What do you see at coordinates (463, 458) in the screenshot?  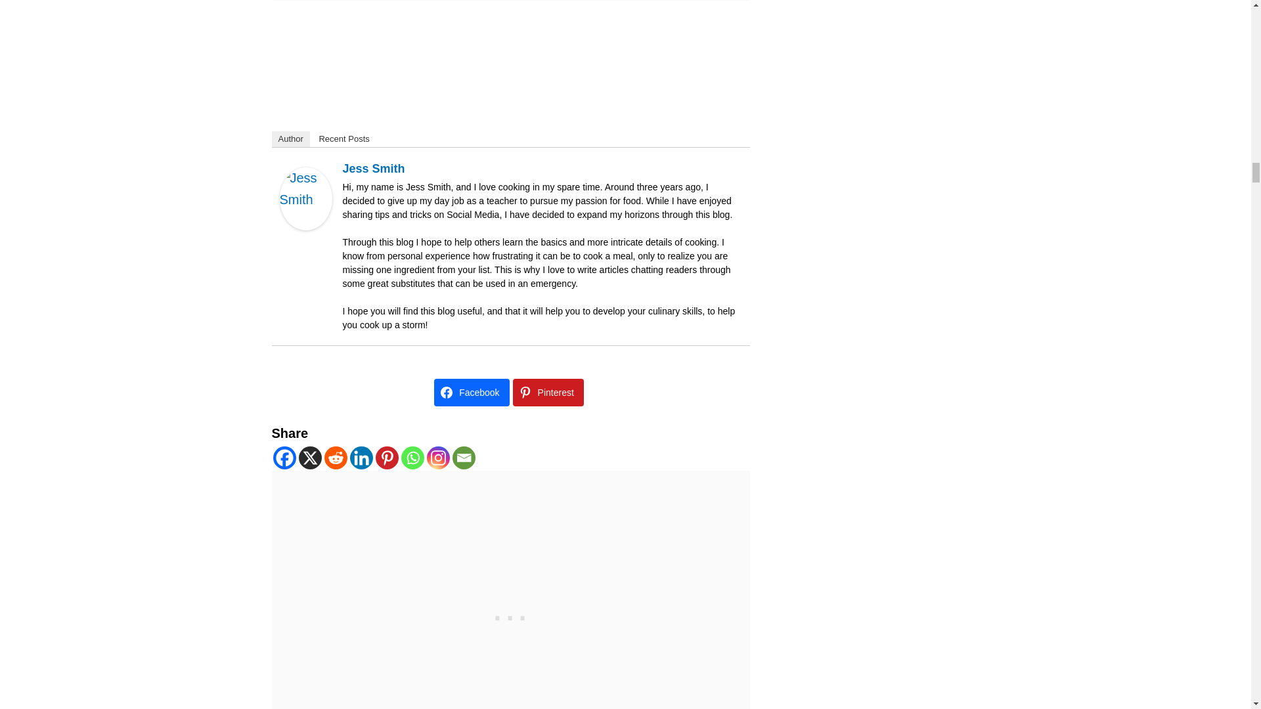 I see `Email` at bounding box center [463, 458].